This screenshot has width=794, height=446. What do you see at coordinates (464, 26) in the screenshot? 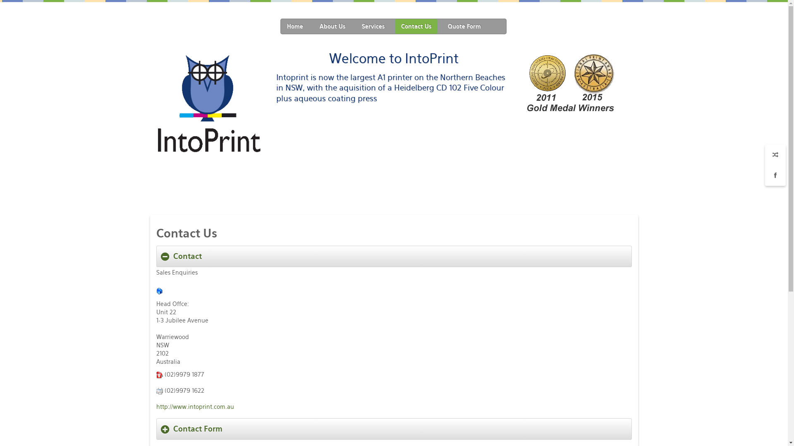
I see `Quote Form` at bounding box center [464, 26].